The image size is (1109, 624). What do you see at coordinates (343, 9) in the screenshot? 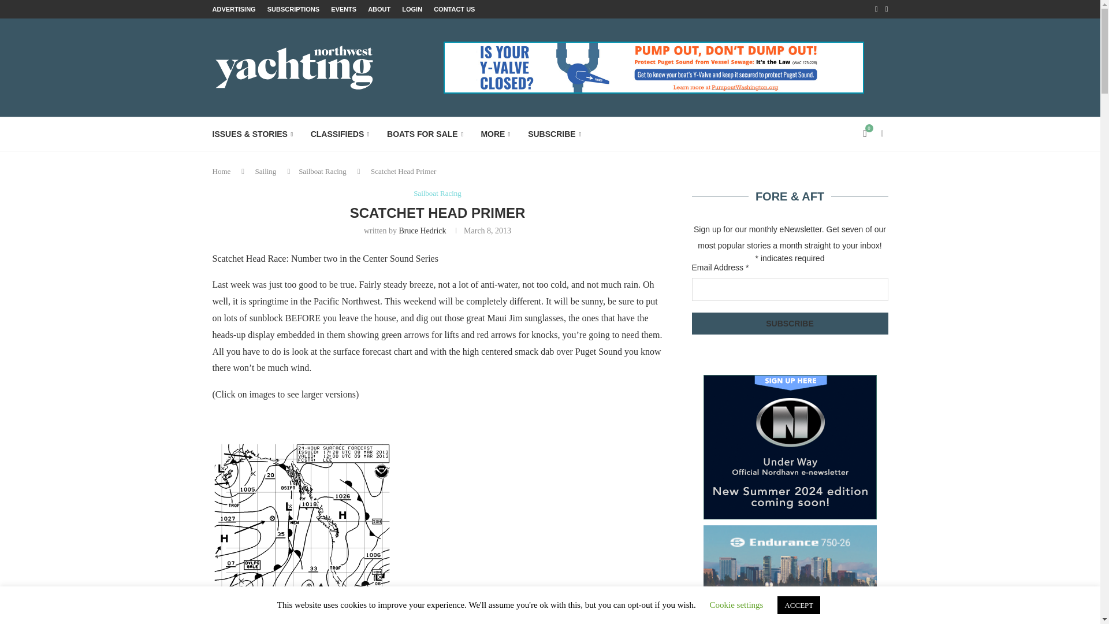
I see `EVENTS` at bounding box center [343, 9].